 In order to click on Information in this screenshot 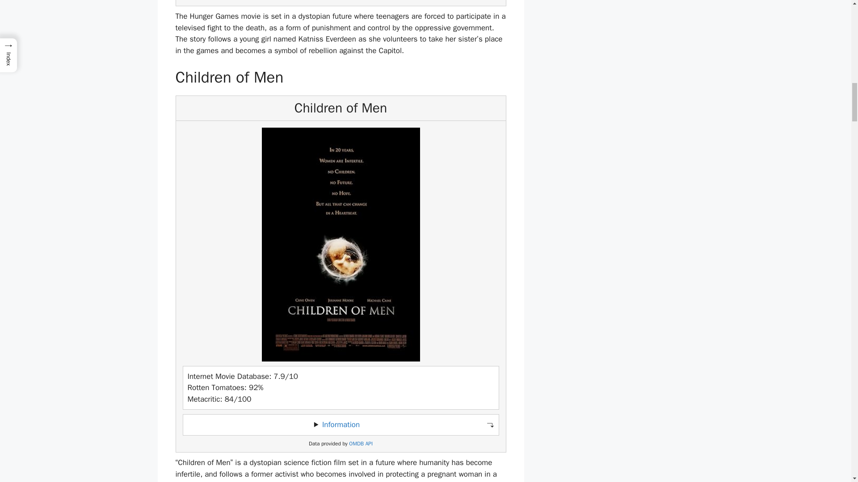, I will do `click(341, 424)`.